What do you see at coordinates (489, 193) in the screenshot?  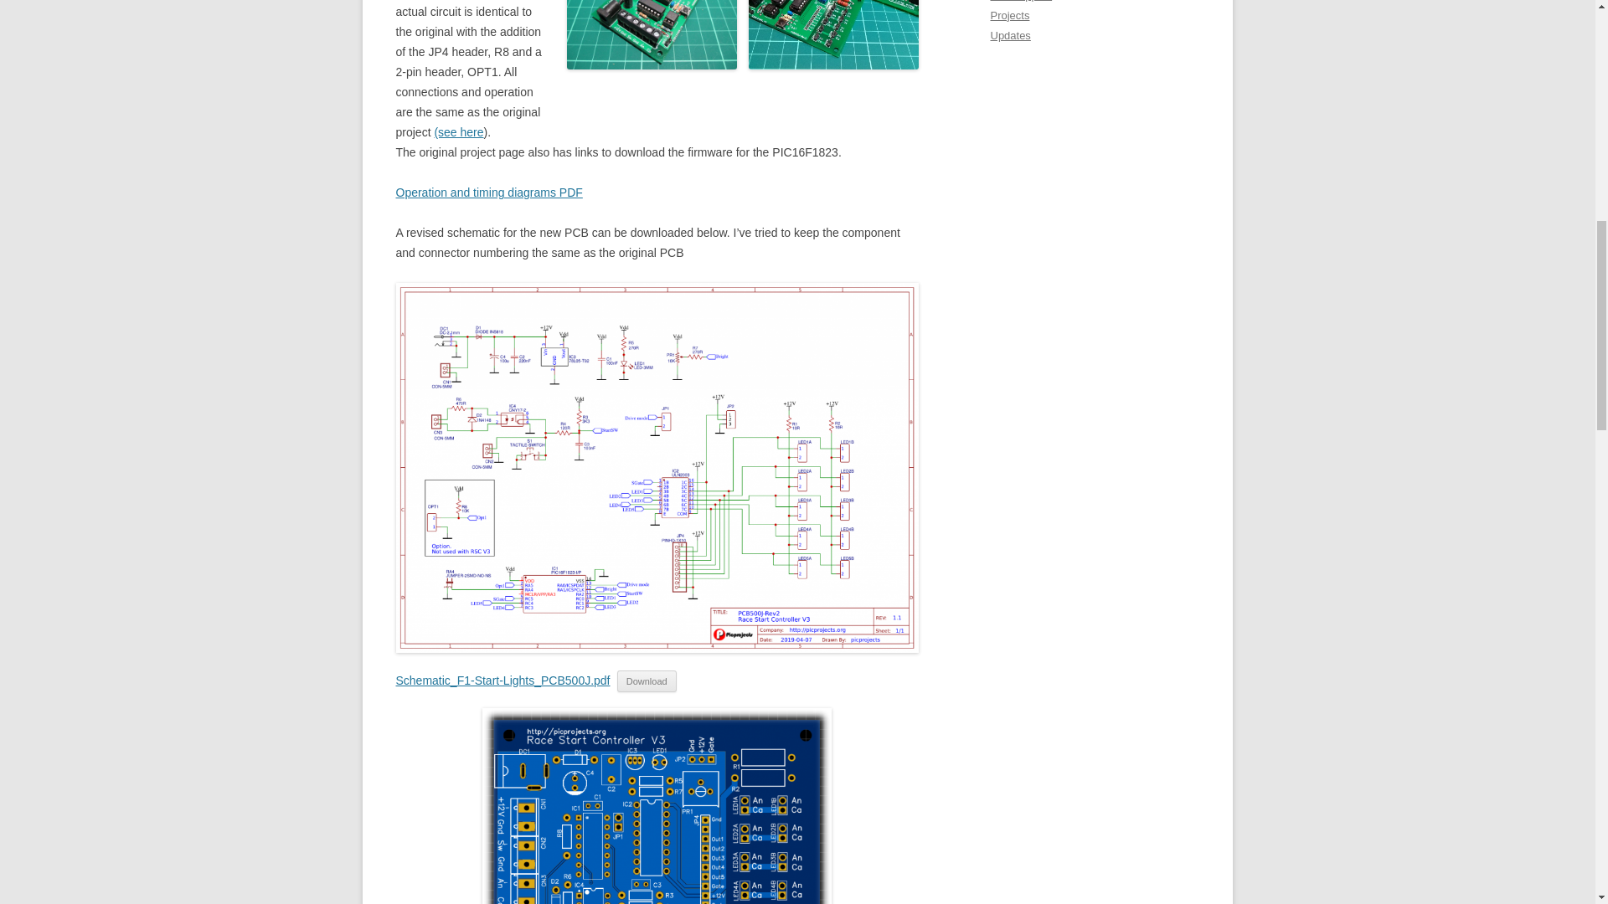 I see `Operation and timing diagrams PDF` at bounding box center [489, 193].